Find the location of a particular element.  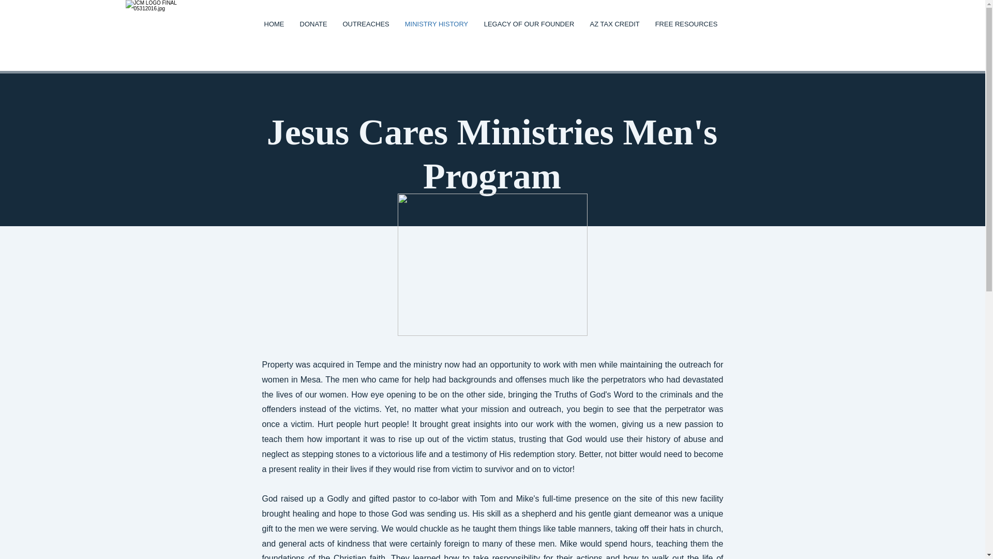

AZ TAX CREDIT is located at coordinates (614, 24).